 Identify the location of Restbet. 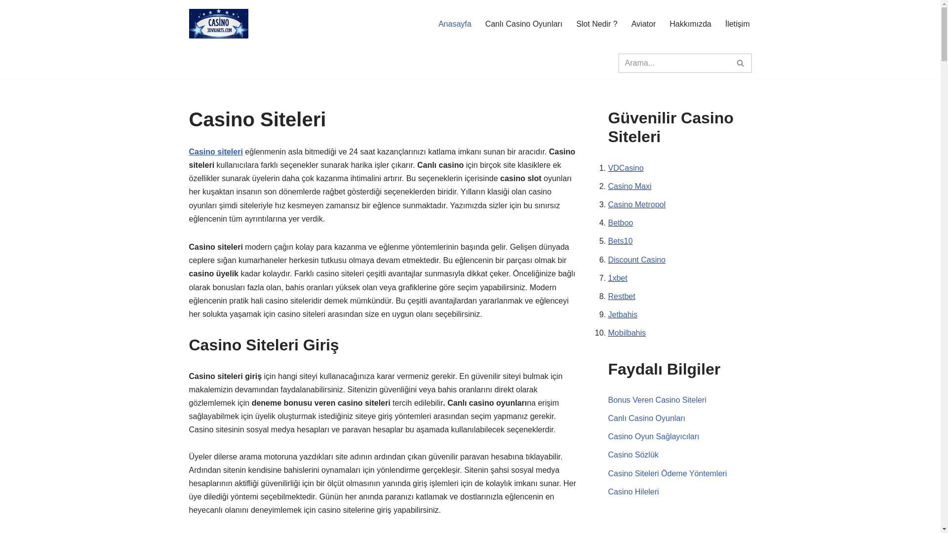
(622, 296).